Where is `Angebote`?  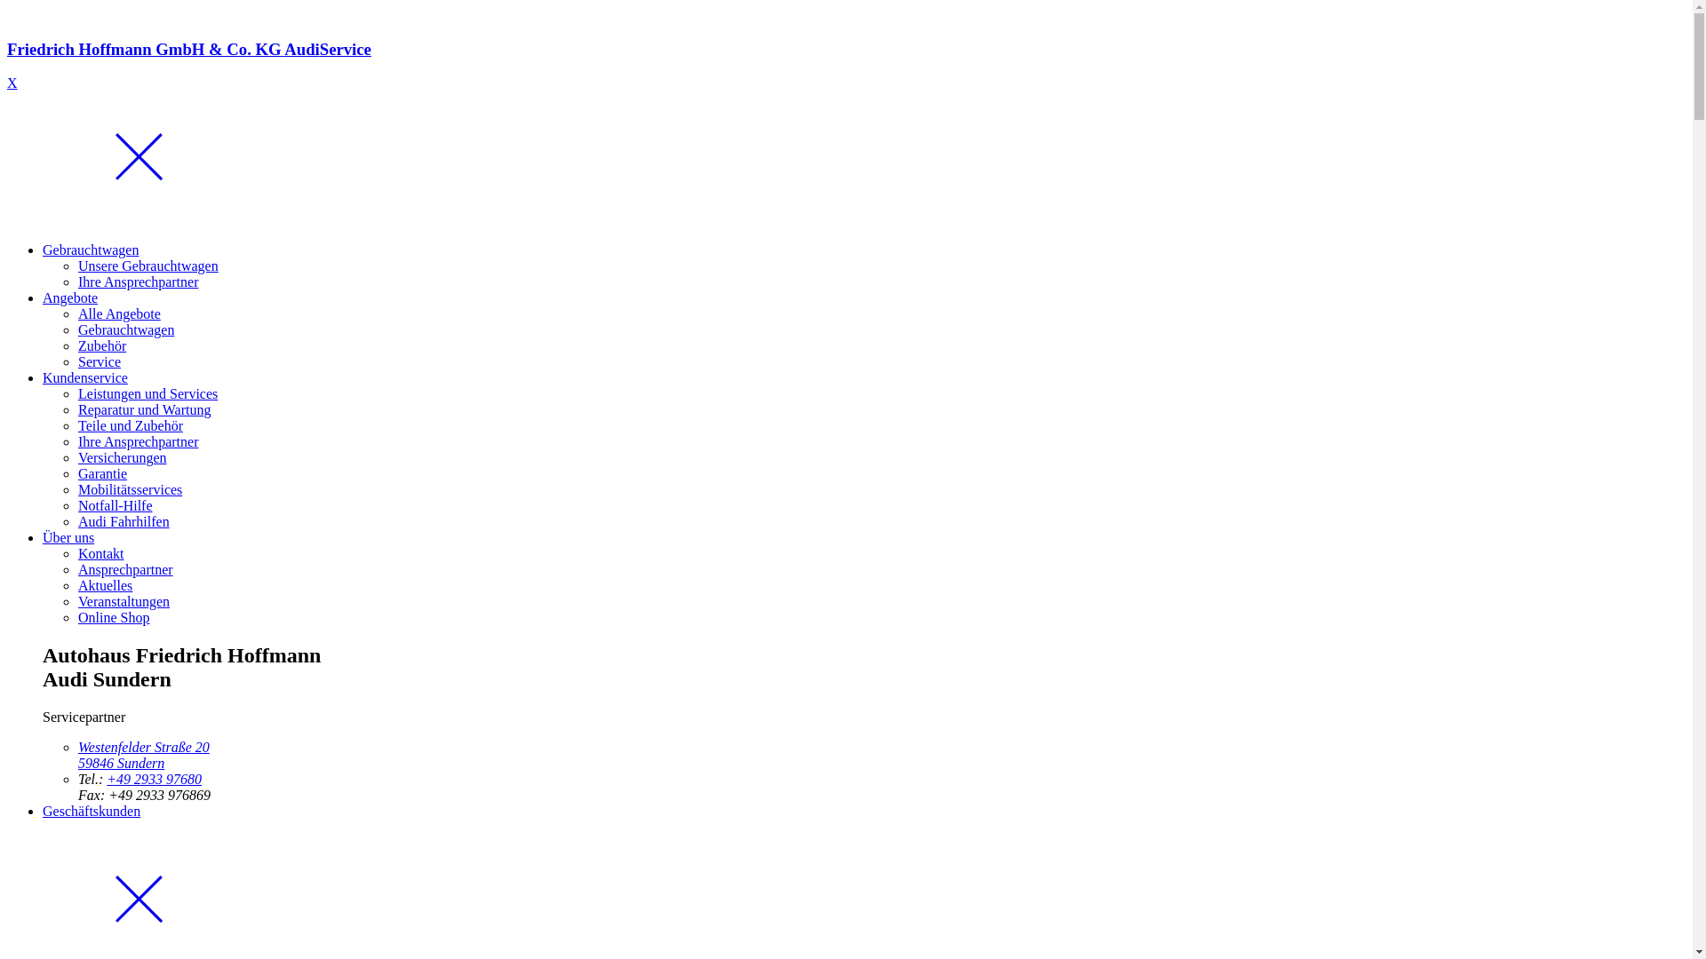 Angebote is located at coordinates (70, 298).